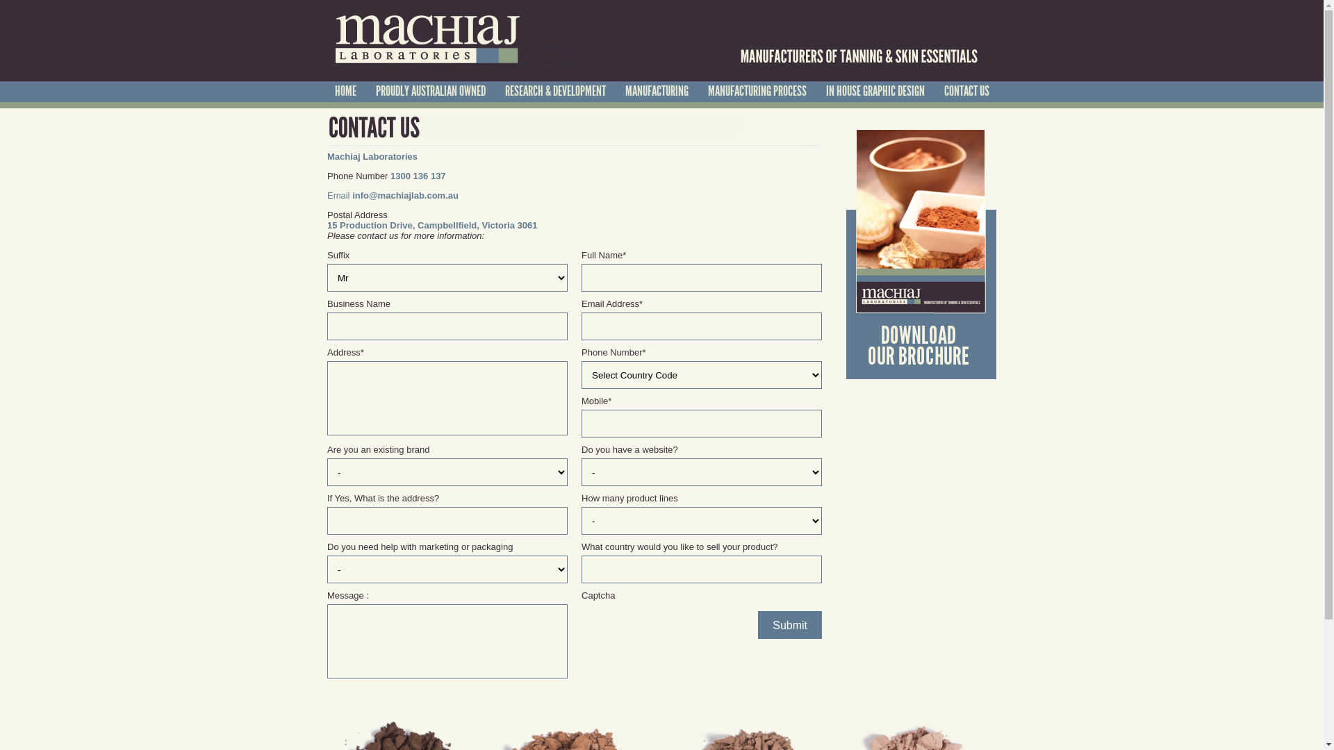 Image resolution: width=1334 pixels, height=750 pixels. What do you see at coordinates (430, 91) in the screenshot?
I see `PROUDLY AUSTRALIAN OWNED` at bounding box center [430, 91].